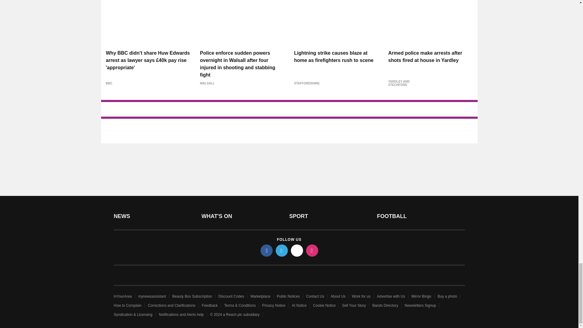 The width and height of the screenshot is (583, 328). What do you see at coordinates (282, 250) in the screenshot?
I see `twitter` at bounding box center [282, 250].